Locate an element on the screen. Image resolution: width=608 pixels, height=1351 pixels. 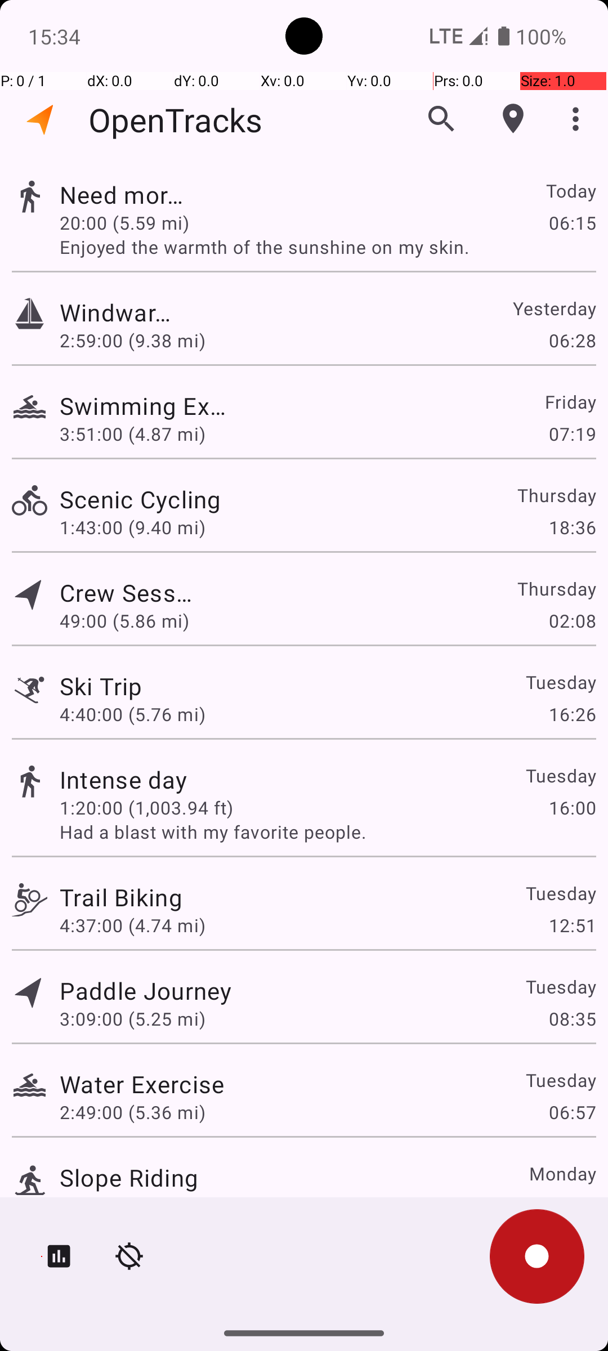
2:59:00 (9.38 mi) is located at coordinates (133, 340).